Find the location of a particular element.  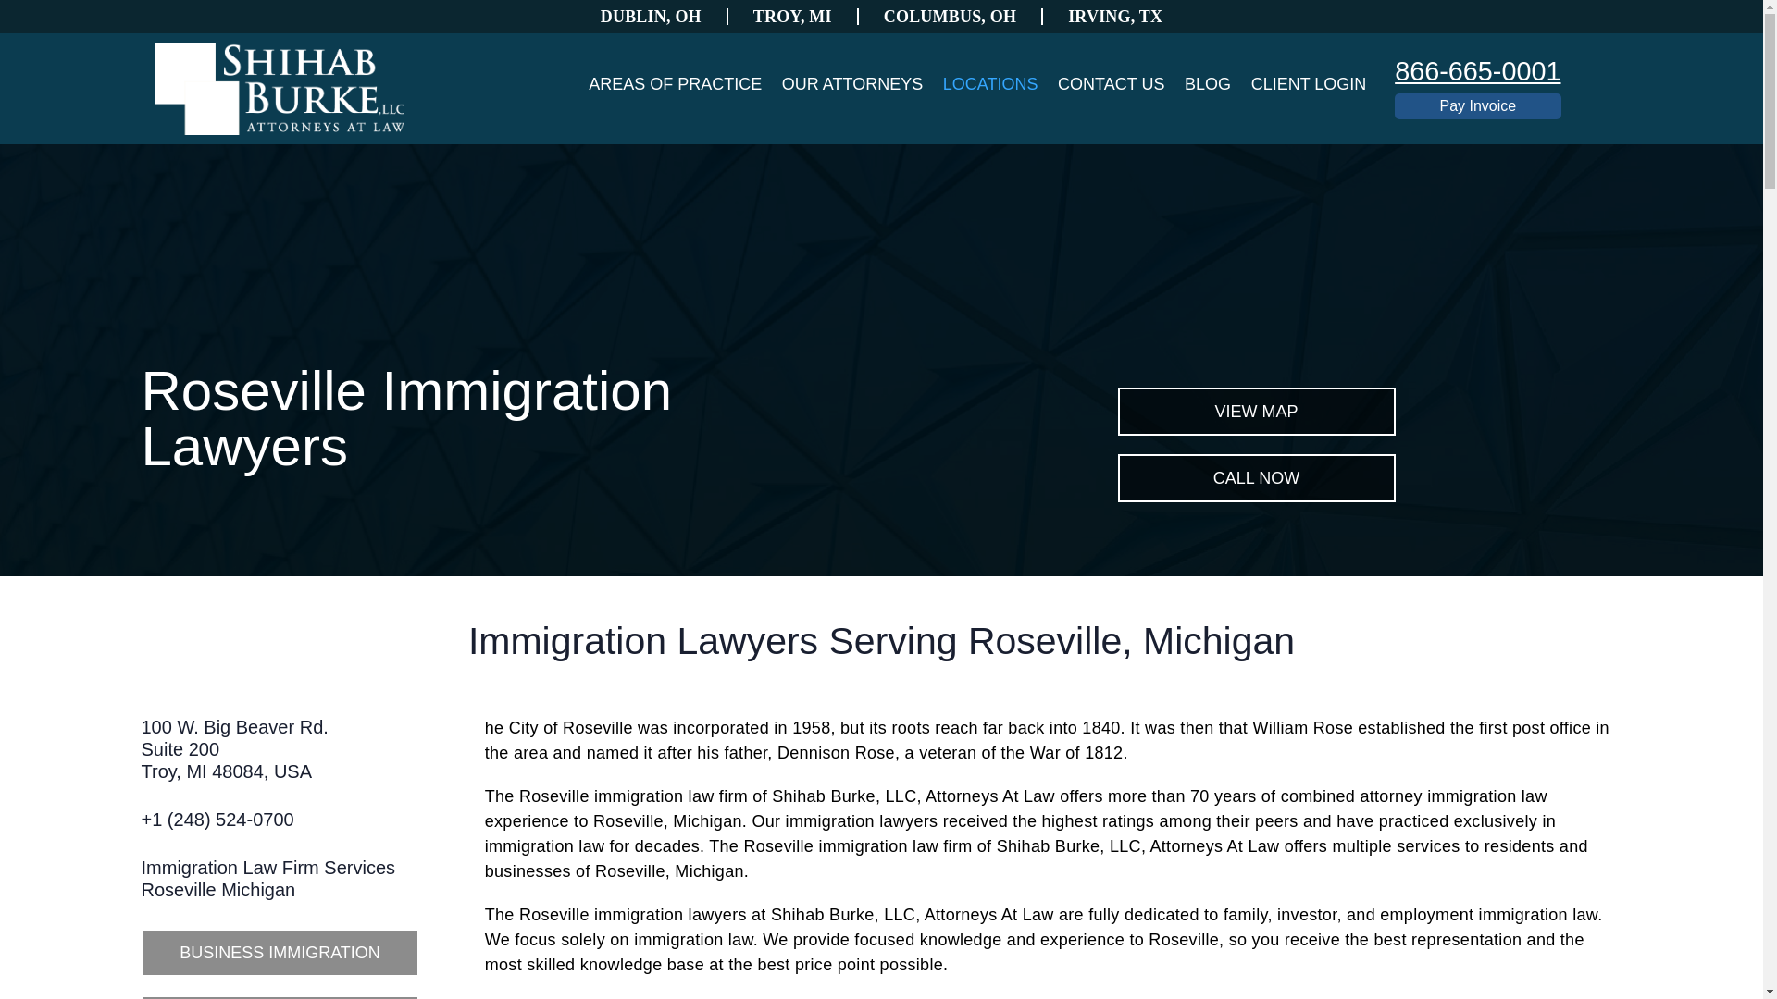

DUBLIN, OH is located at coordinates (652, 17).